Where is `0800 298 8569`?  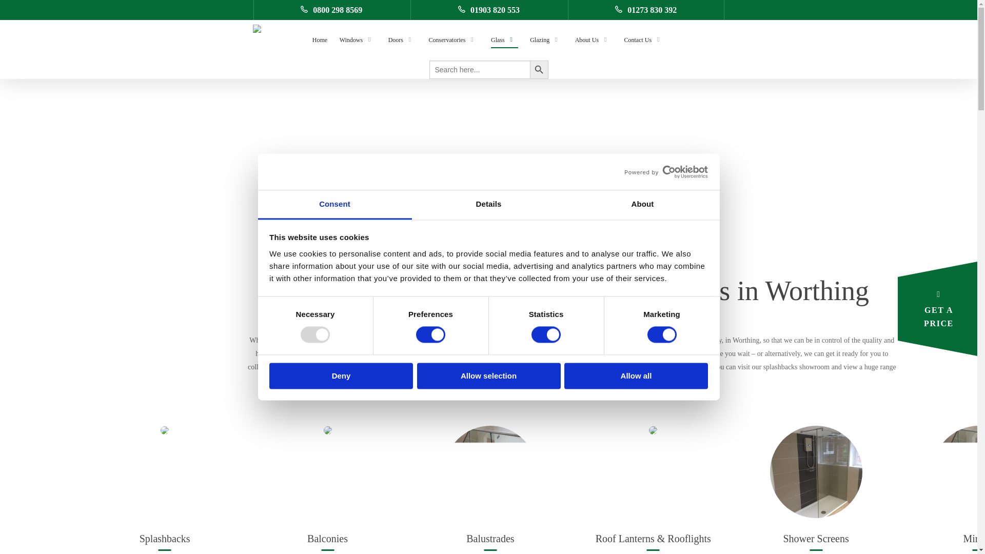 0800 298 8569 is located at coordinates (331, 10).